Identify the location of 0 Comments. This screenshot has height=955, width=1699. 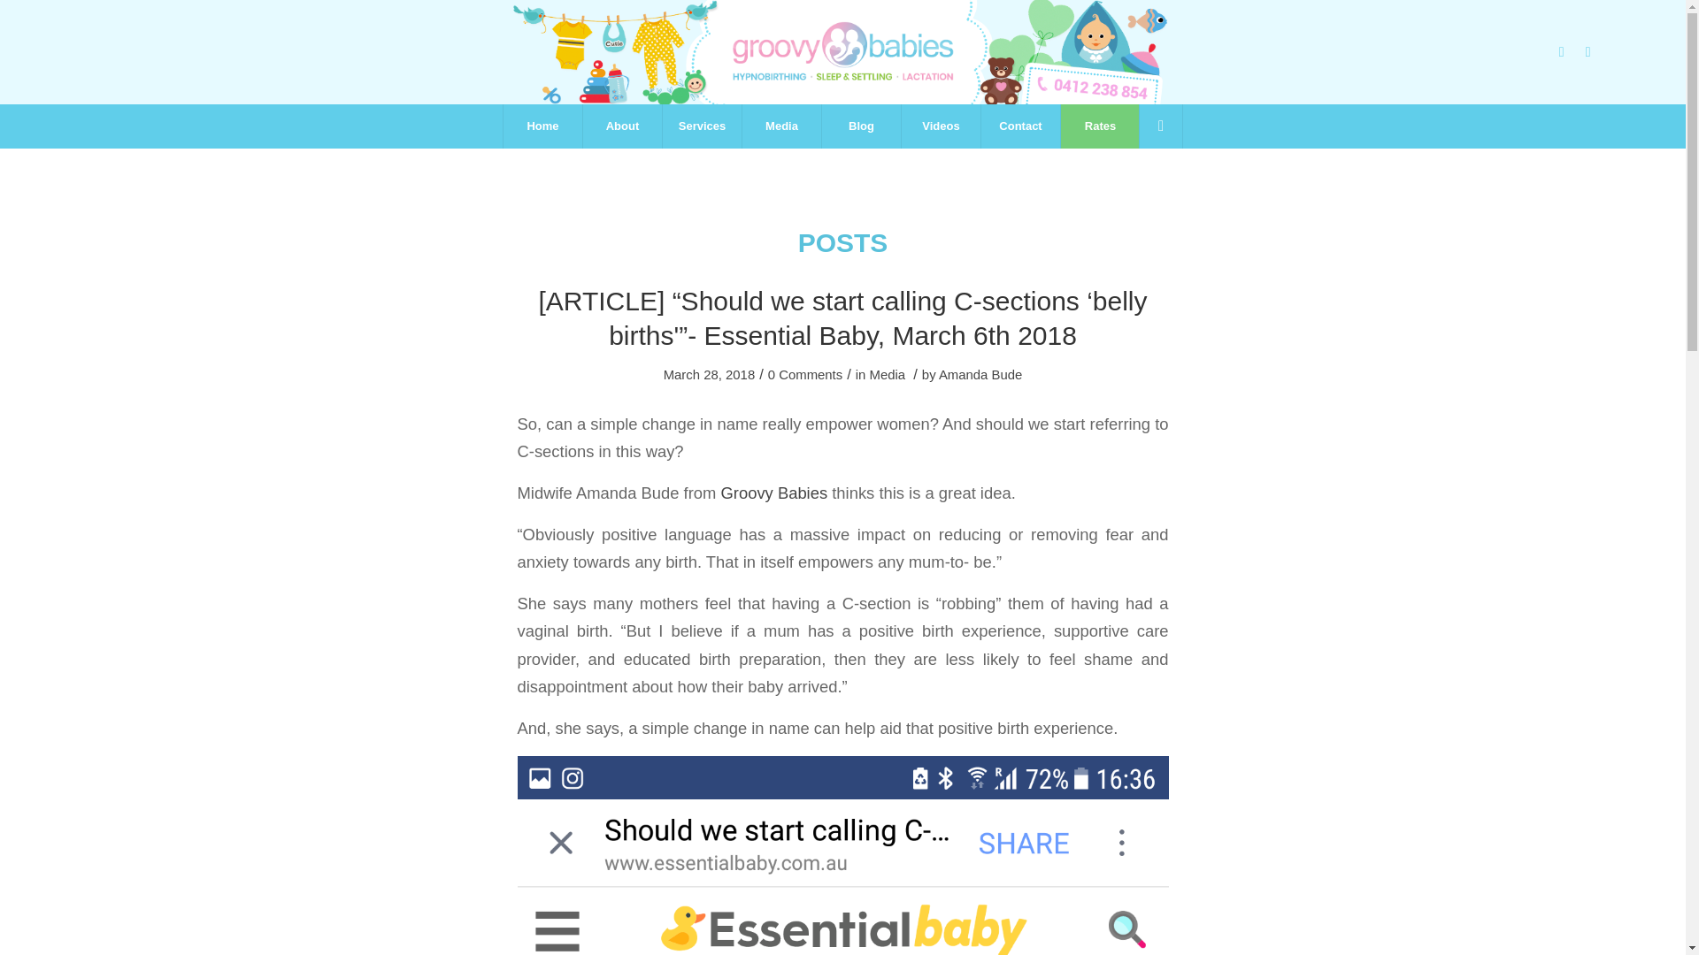
(805, 375).